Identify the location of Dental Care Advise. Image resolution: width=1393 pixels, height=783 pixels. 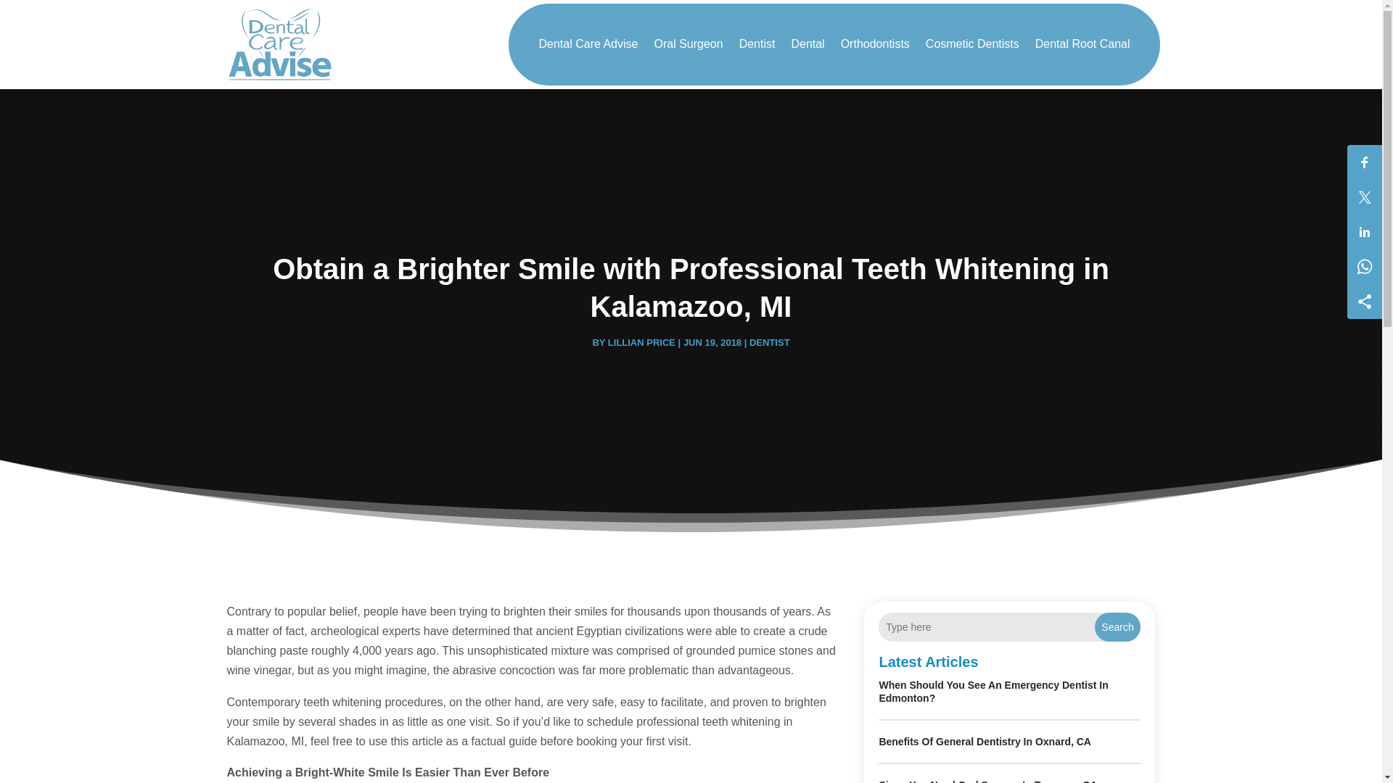
(588, 44).